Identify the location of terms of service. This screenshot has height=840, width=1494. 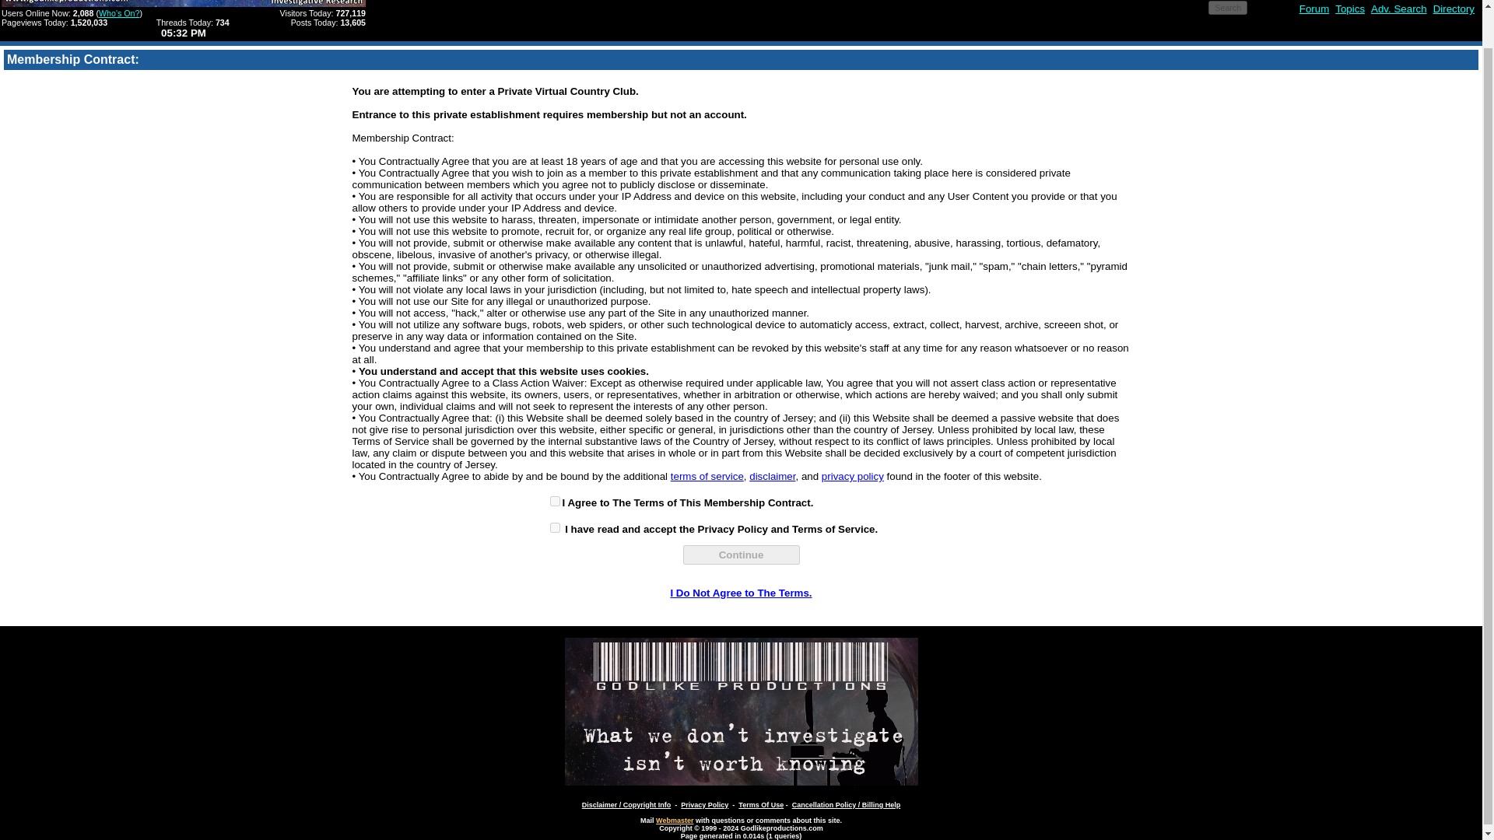
(707, 476).